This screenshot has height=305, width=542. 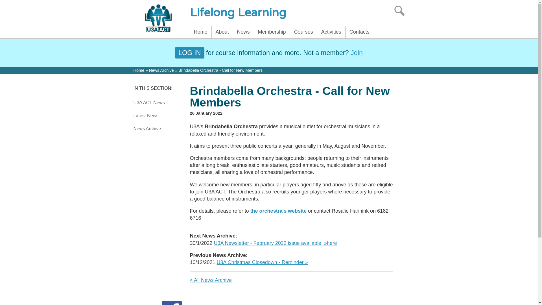 What do you see at coordinates (190, 53) in the screenshot?
I see `LOG IN` at bounding box center [190, 53].